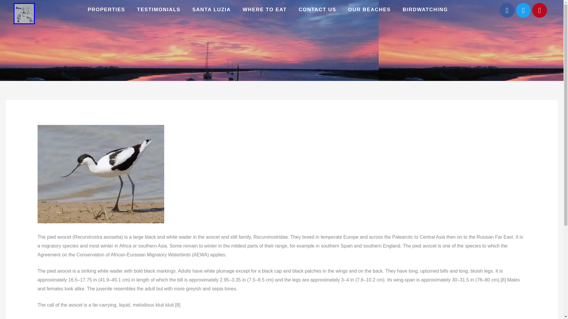  What do you see at coordinates (106, 9) in the screenshot?
I see `PROPERTIES` at bounding box center [106, 9].